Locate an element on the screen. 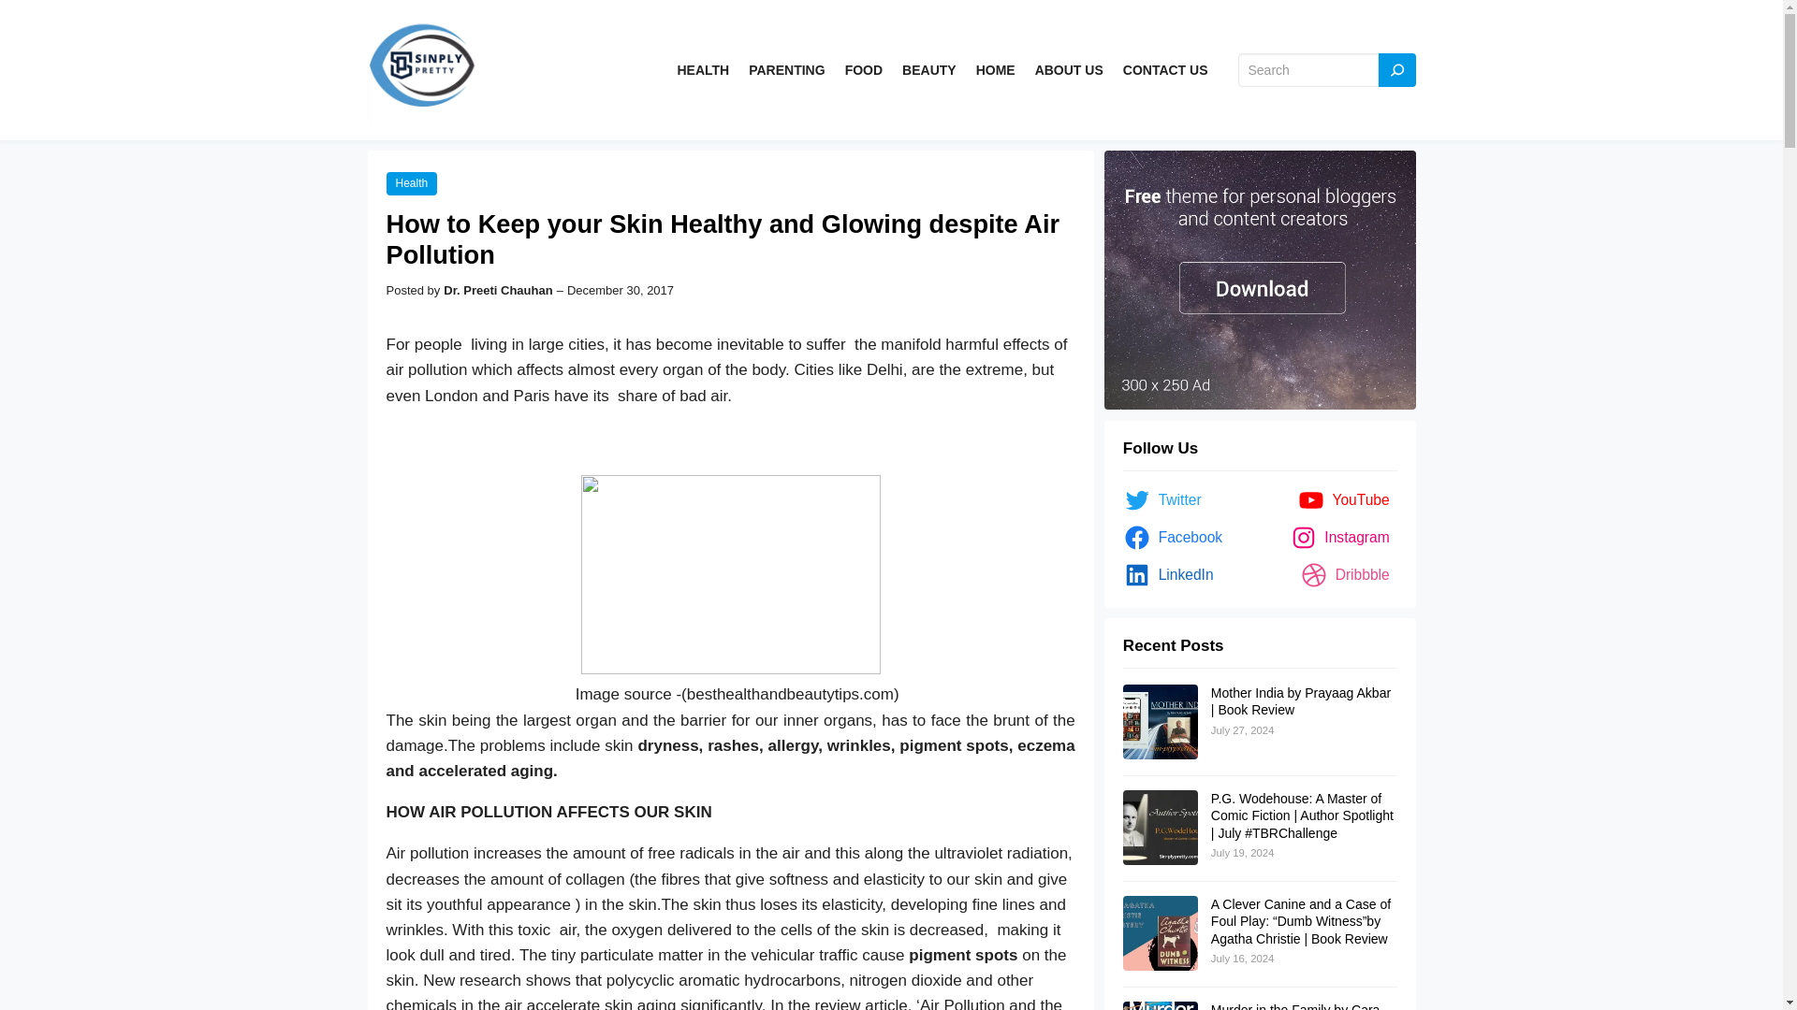  Health is located at coordinates (411, 183).